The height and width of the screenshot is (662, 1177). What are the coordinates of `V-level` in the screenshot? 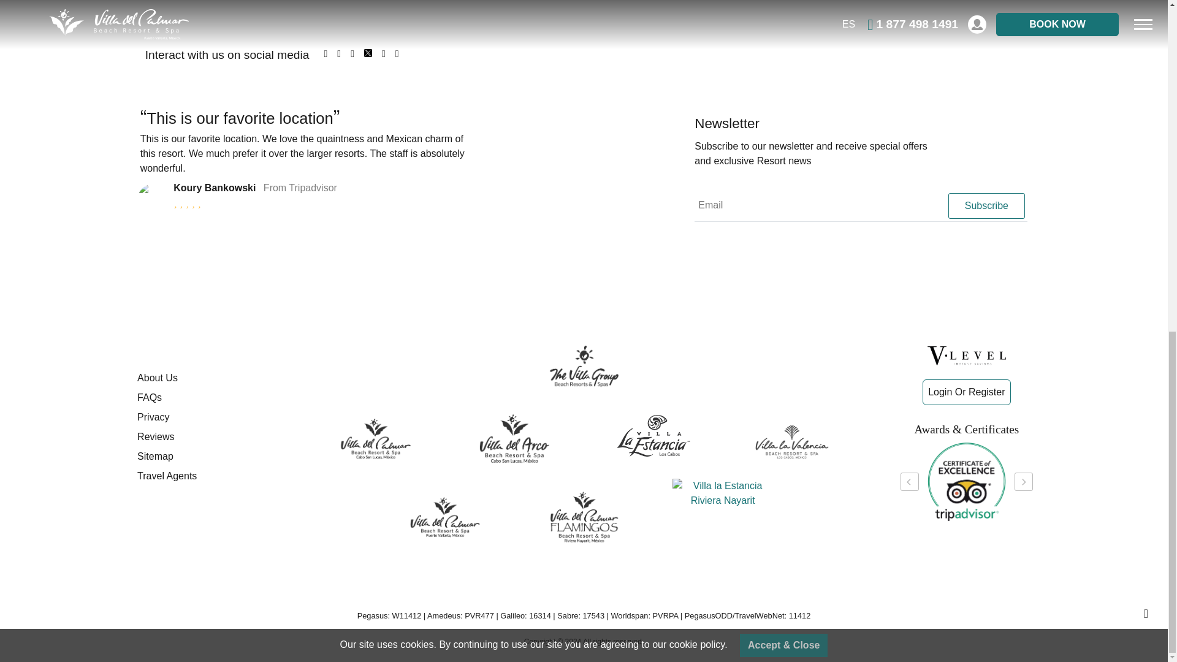 It's located at (966, 356).